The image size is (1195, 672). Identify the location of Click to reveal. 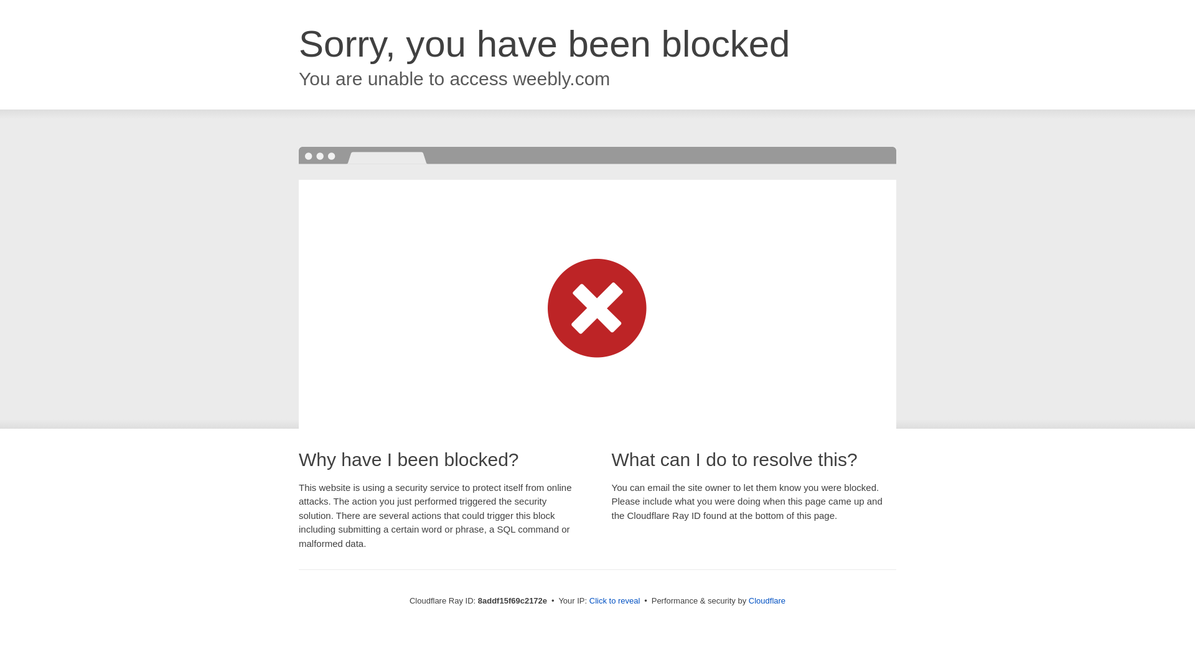
(615, 601).